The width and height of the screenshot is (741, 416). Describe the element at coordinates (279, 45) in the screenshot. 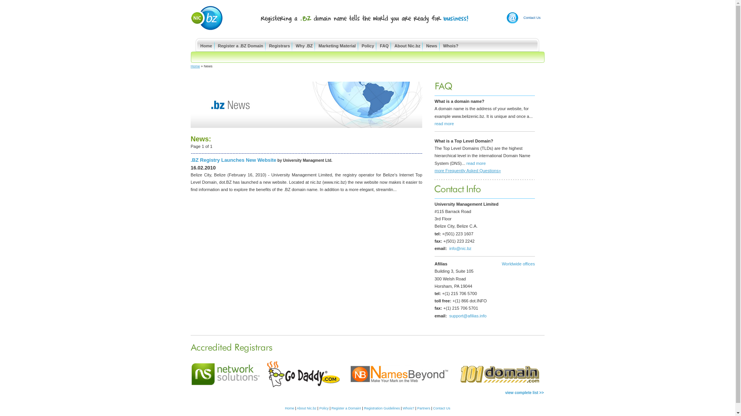

I see `Registrars` at that location.